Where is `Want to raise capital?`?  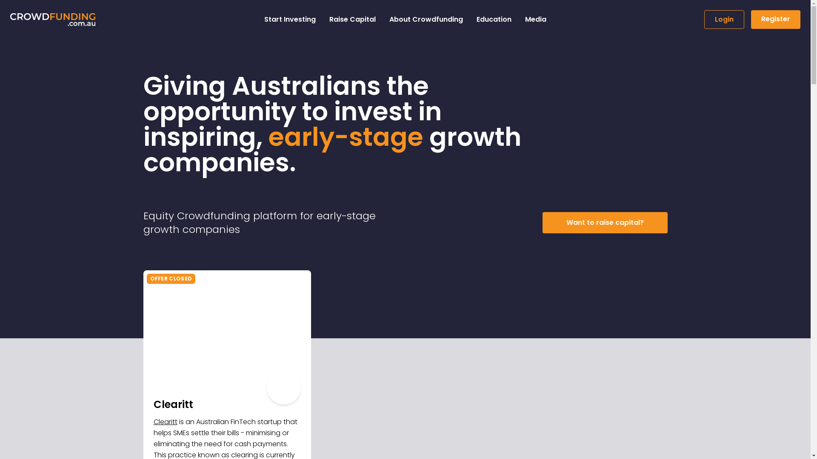 Want to raise capital? is located at coordinates (605, 223).